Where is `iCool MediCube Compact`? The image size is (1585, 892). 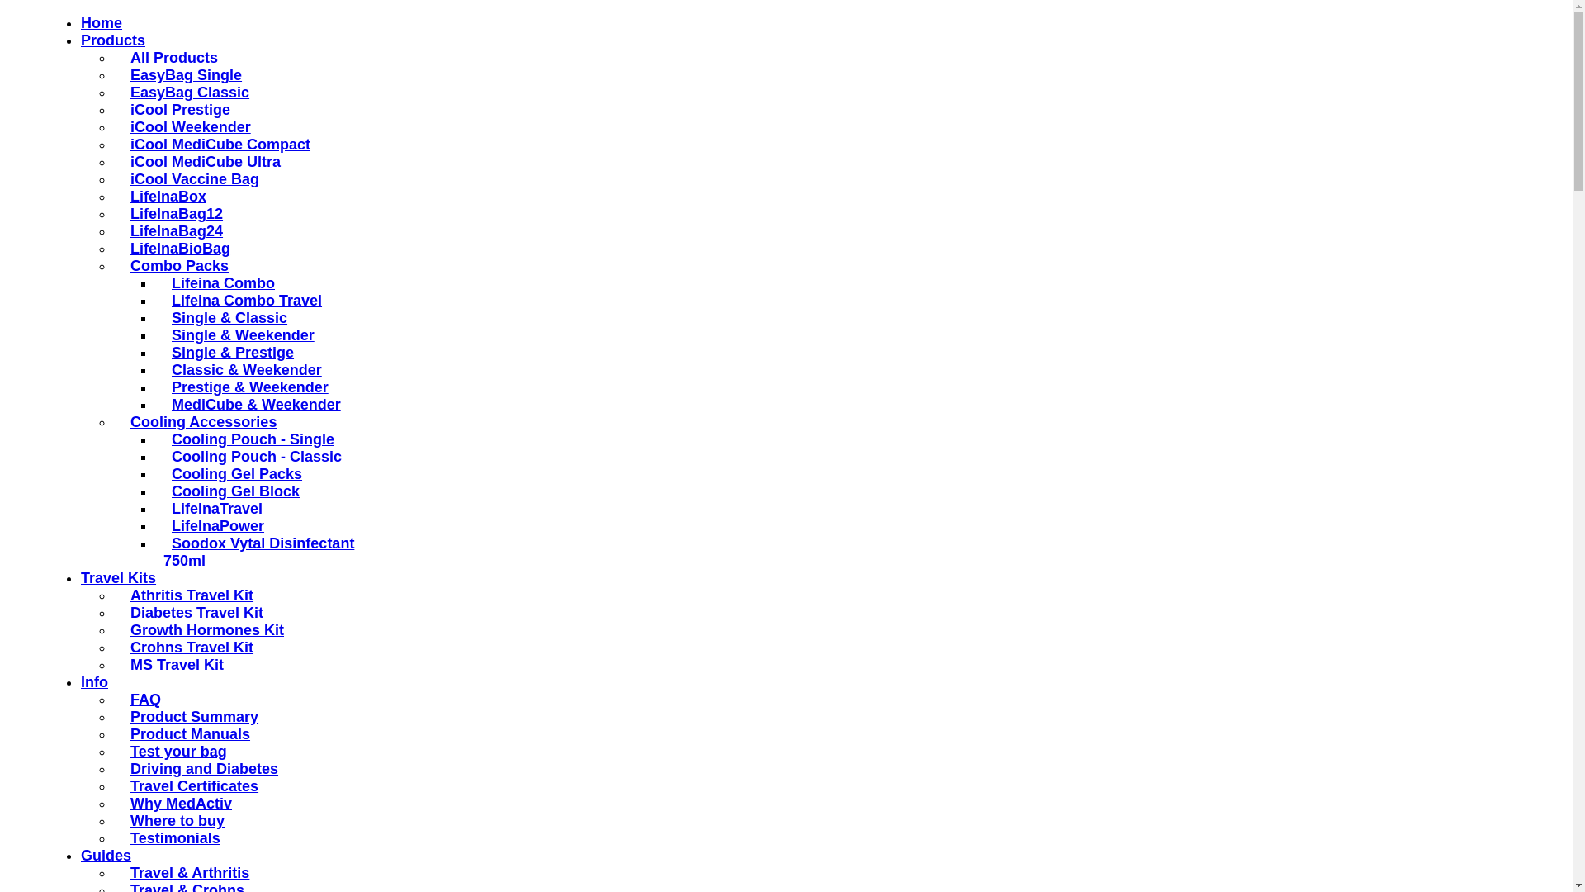 iCool MediCube Compact is located at coordinates (216, 145).